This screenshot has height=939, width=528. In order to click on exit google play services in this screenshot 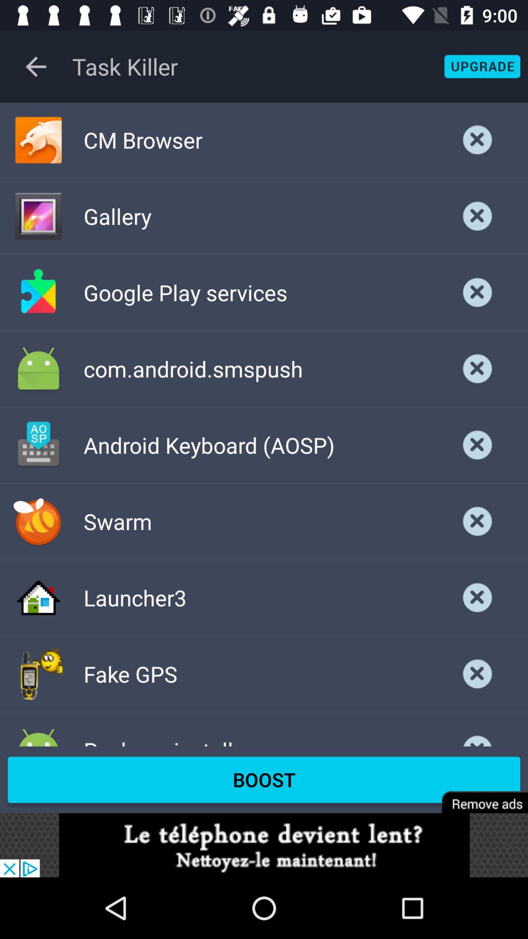, I will do `click(478, 292)`.